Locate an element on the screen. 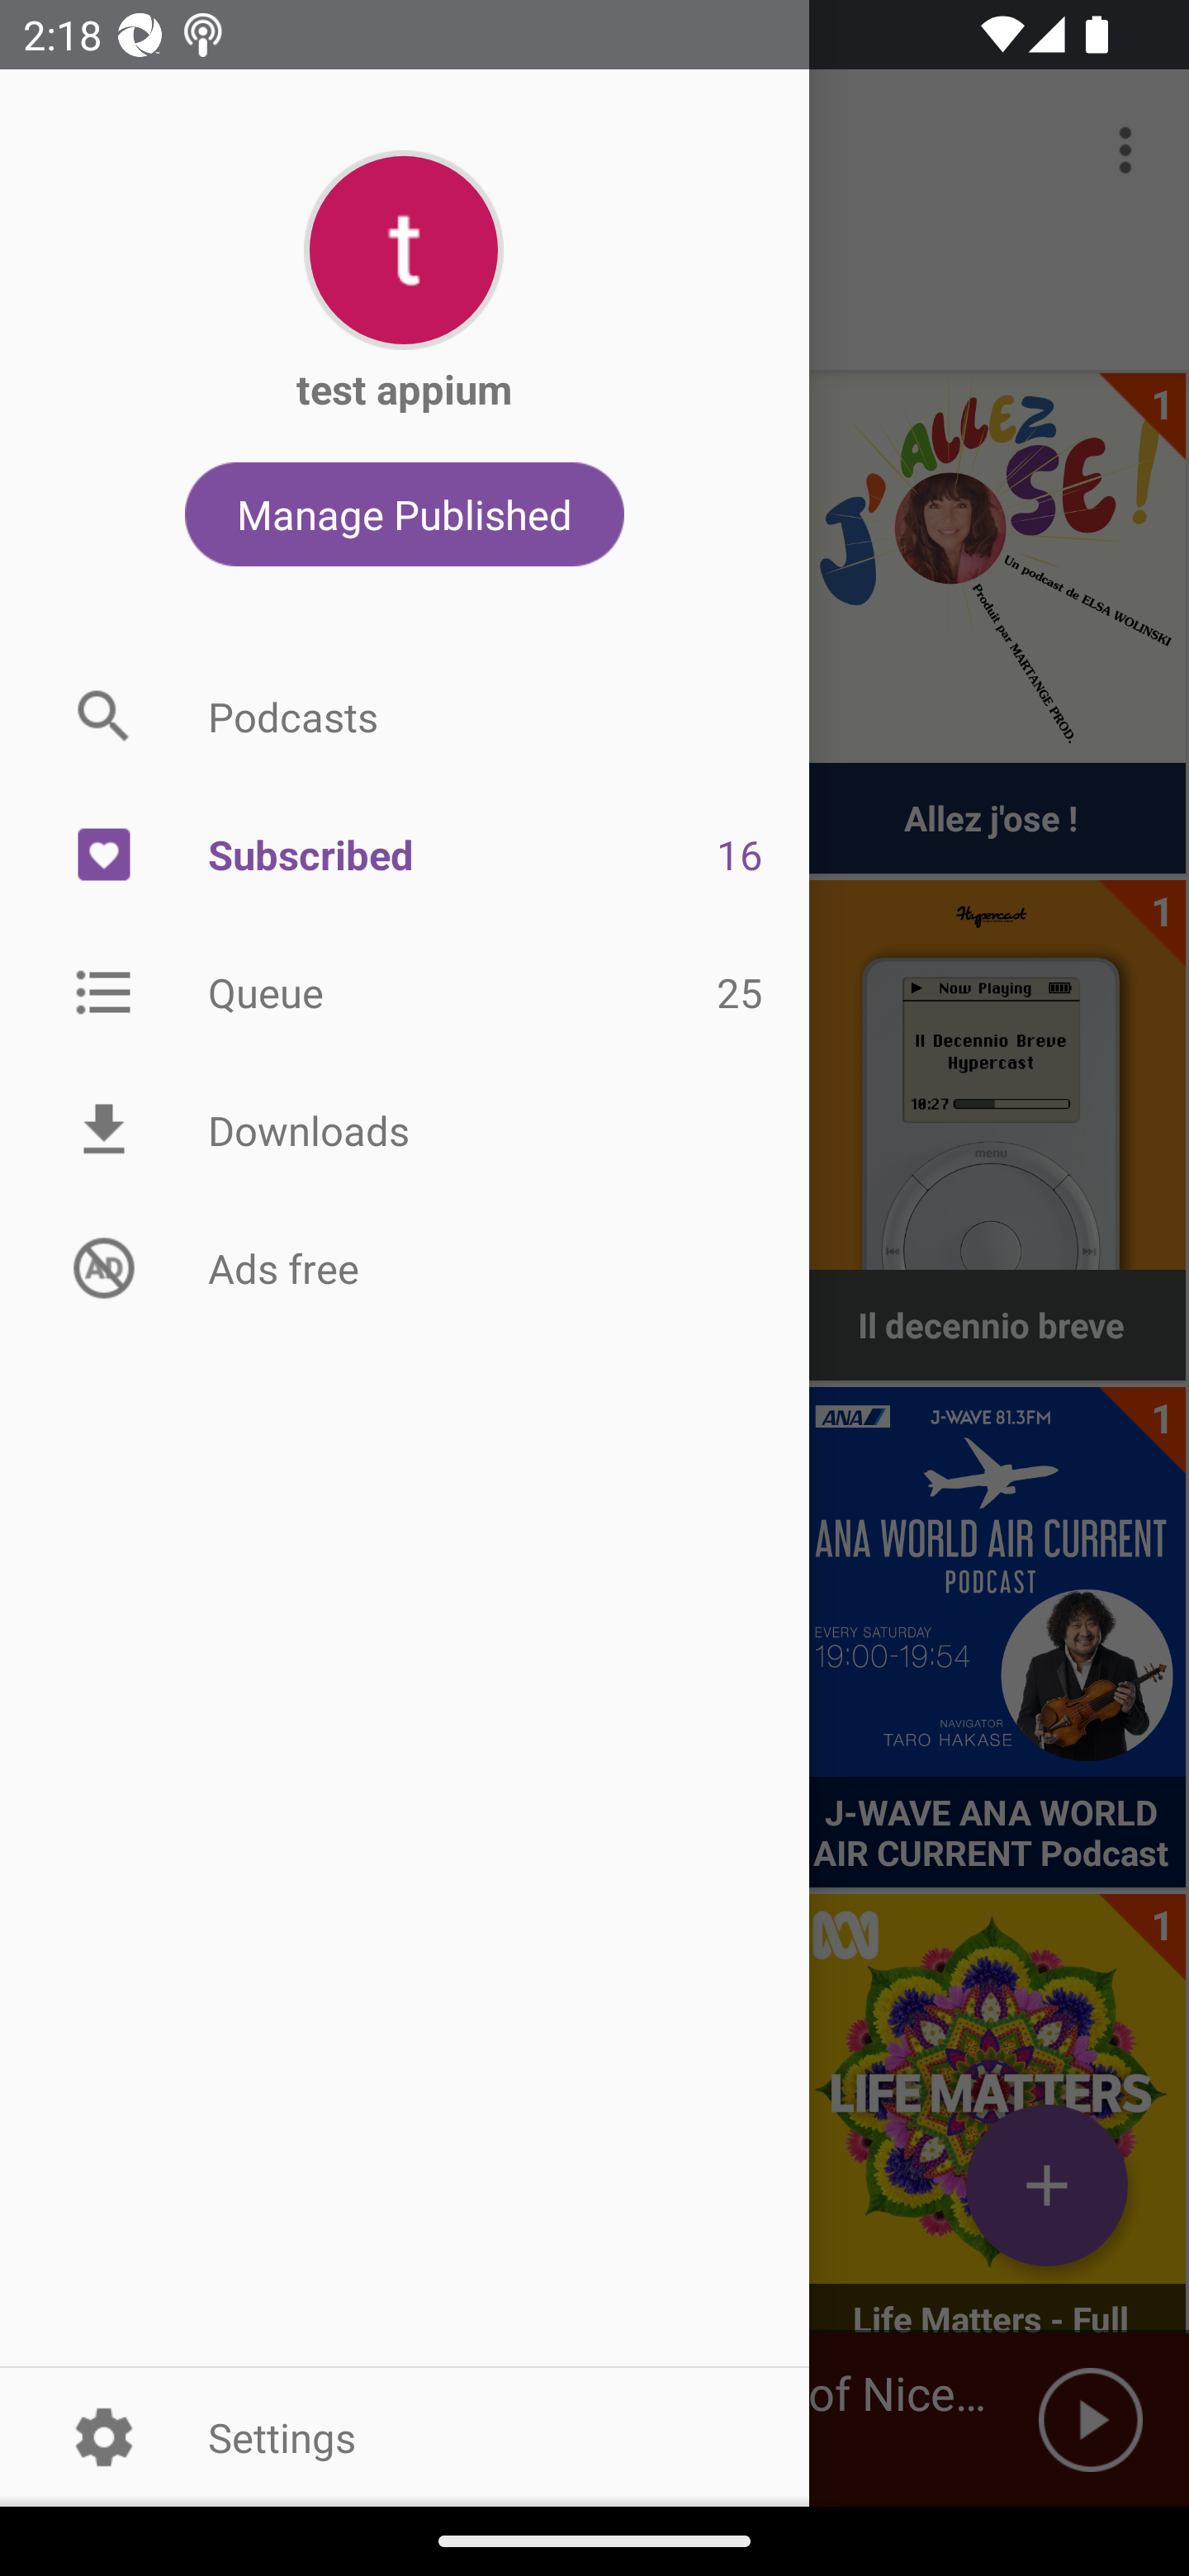 The image size is (1189, 2576). Picture Queue 25 is located at coordinates (405, 991).